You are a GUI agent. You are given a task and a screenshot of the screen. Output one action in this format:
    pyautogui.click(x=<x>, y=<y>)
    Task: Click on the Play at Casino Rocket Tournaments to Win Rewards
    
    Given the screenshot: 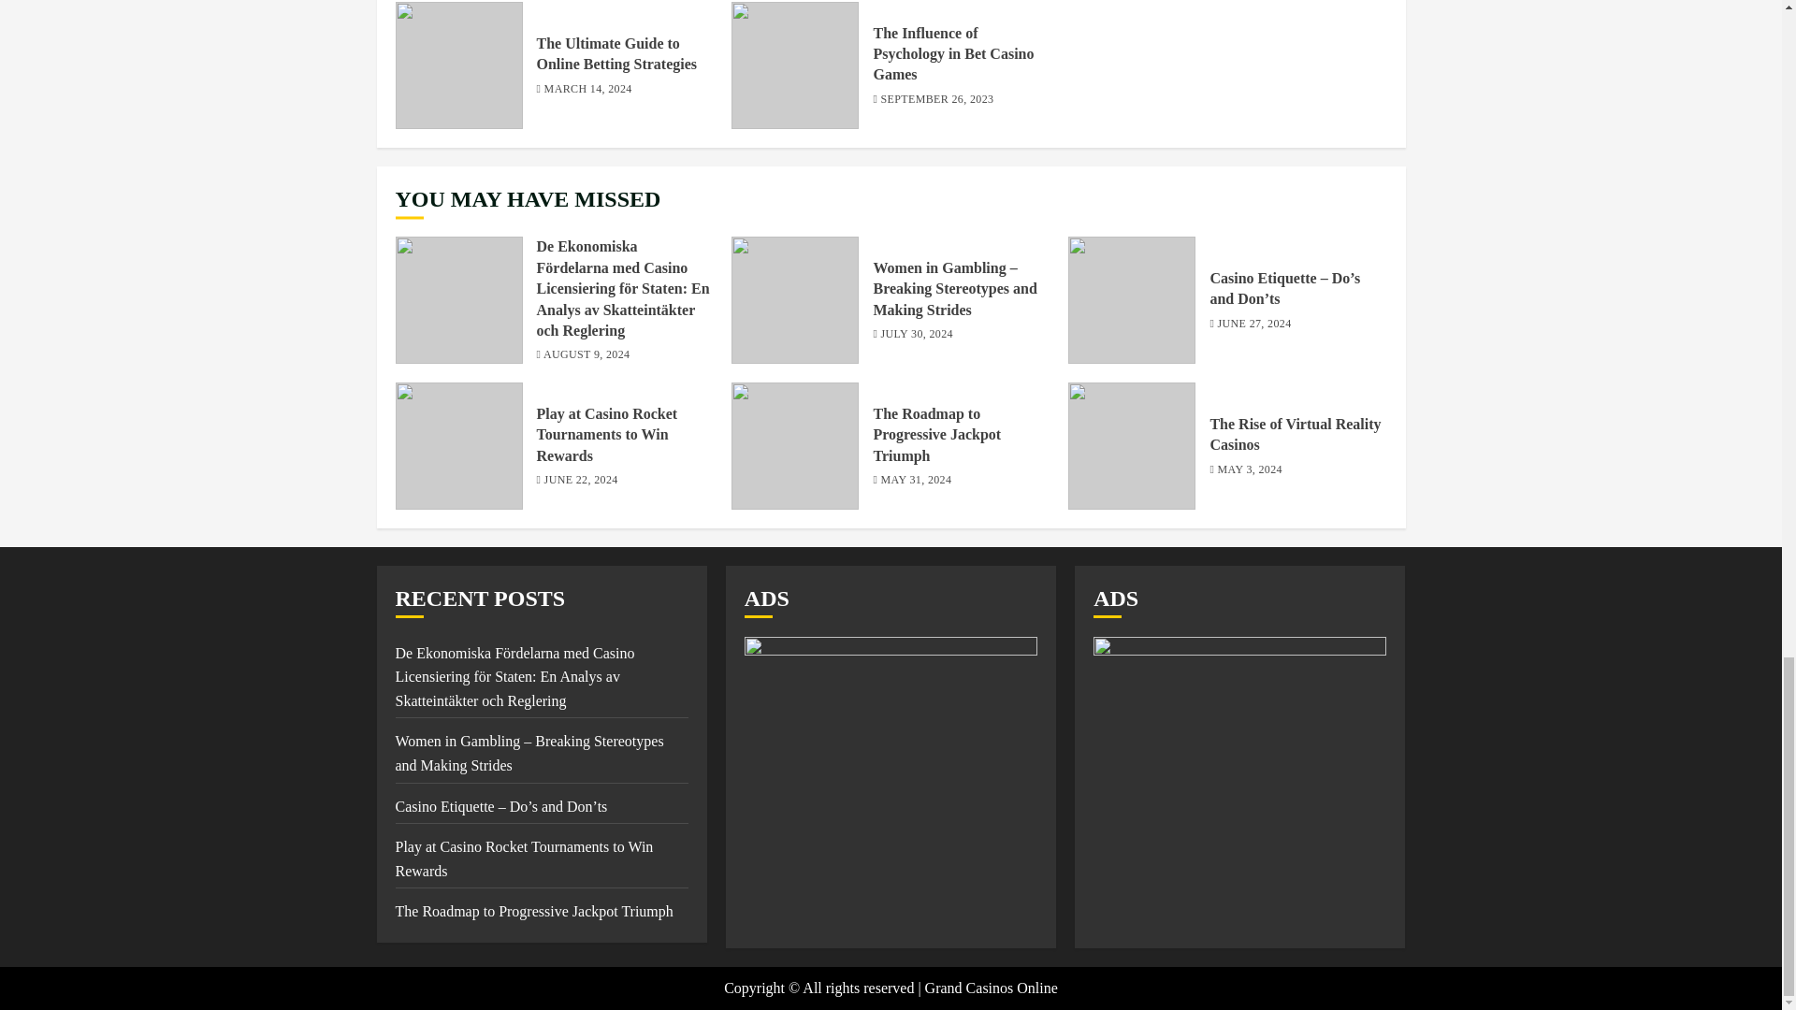 What is the action you would take?
    pyautogui.click(x=458, y=446)
    